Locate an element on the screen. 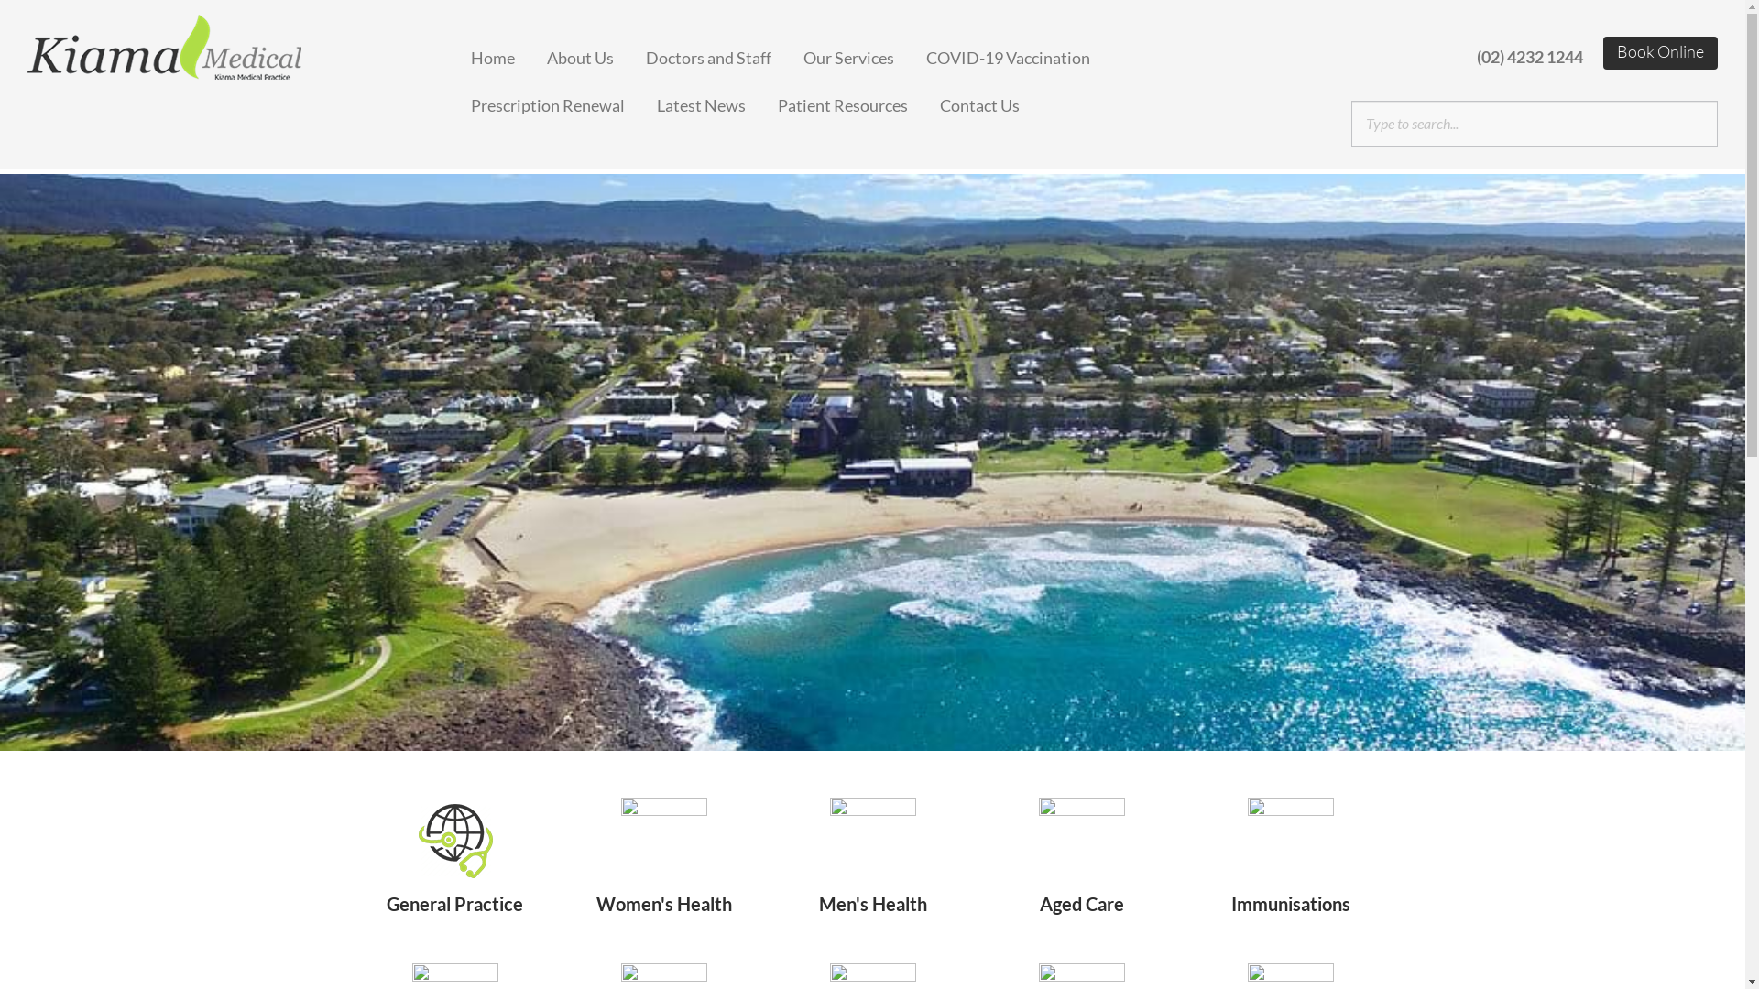  Patient Resources is located at coordinates (859, 100).